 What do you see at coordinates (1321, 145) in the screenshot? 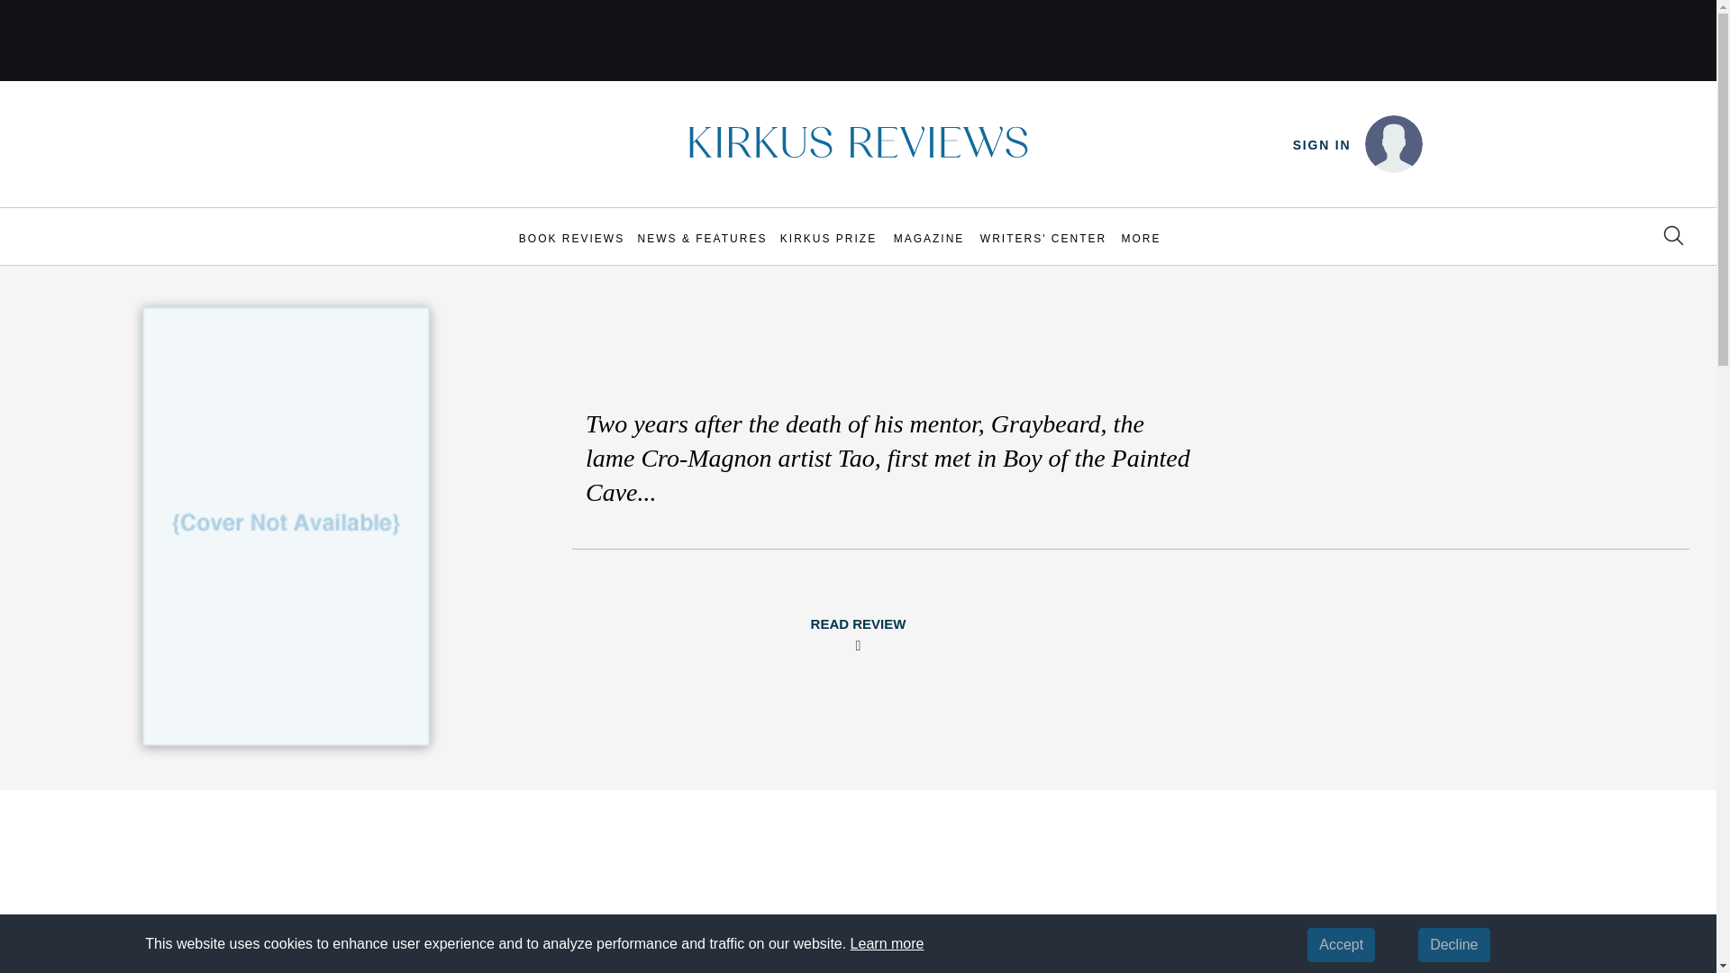
I see `SIGN IN` at bounding box center [1321, 145].